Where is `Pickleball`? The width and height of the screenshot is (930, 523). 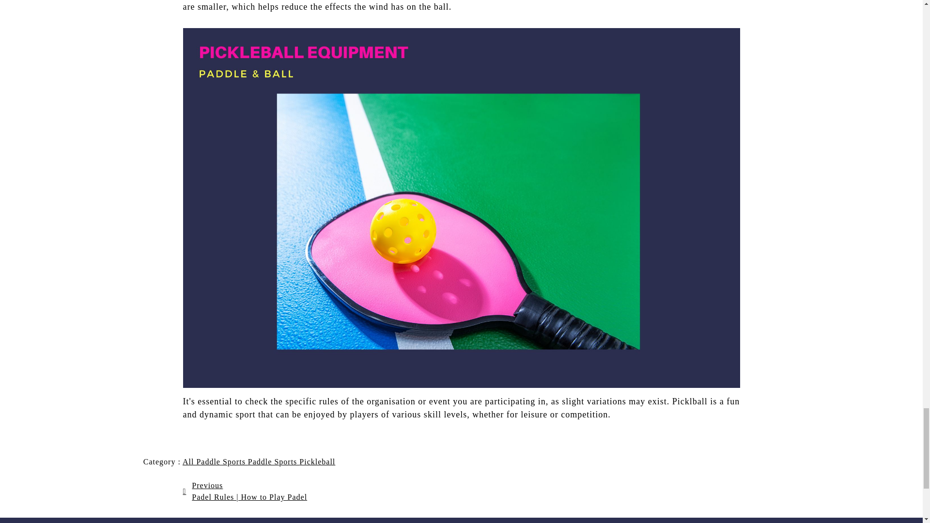 Pickleball is located at coordinates (317, 462).